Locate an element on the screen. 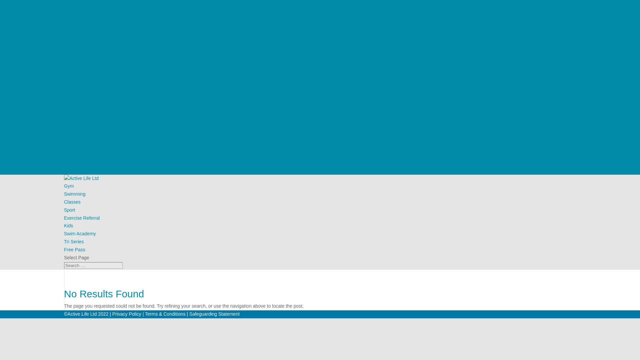 Image resolution: width=640 pixels, height=360 pixels. Gym is located at coordinates (69, 186).